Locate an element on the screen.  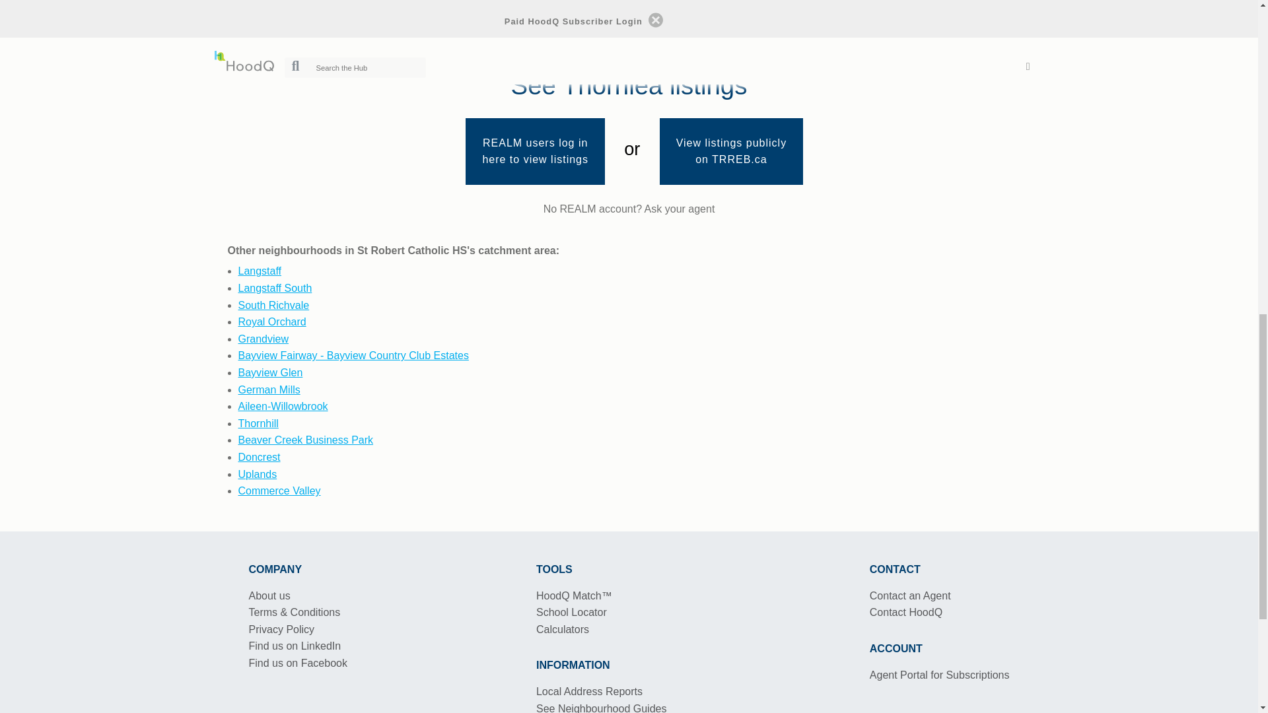
Find us on Facebook is located at coordinates (297, 663).